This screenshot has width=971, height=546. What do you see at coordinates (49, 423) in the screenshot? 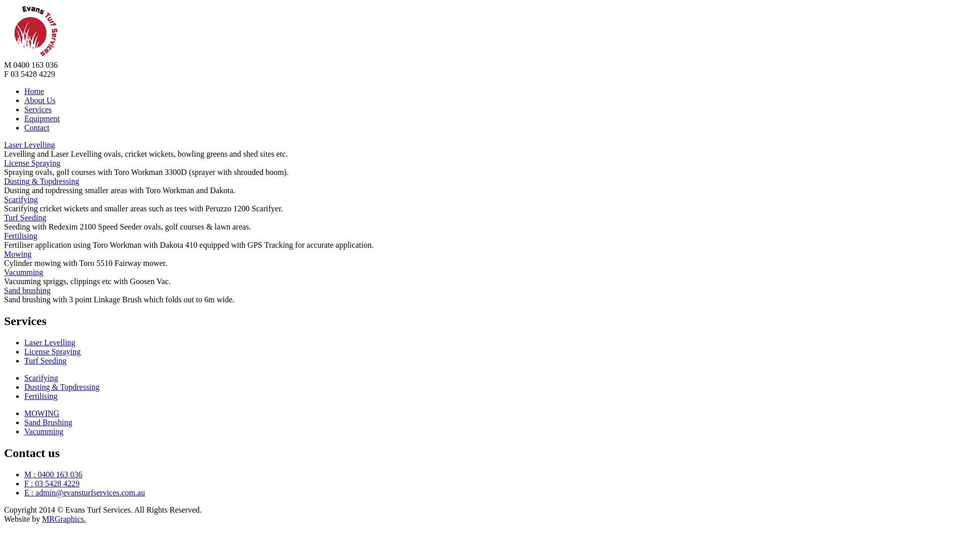
I see `Sand Brushing` at bounding box center [49, 423].